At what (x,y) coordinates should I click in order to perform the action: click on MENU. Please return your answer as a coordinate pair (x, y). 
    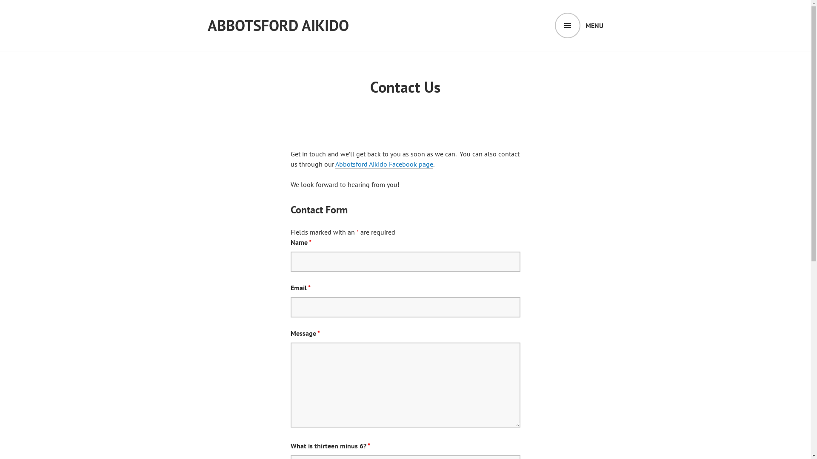
    Looking at the image, I should click on (579, 25).